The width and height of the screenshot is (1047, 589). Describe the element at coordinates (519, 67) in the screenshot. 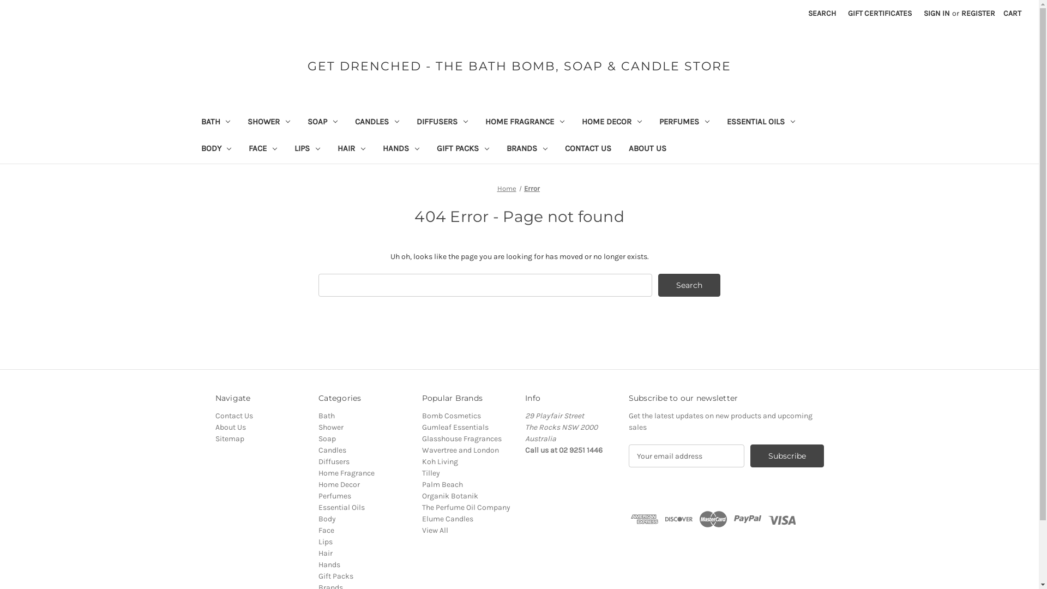

I see `GET DRENCHED - THE BATH BOMB, SOAP & CANDLE STORE` at that location.